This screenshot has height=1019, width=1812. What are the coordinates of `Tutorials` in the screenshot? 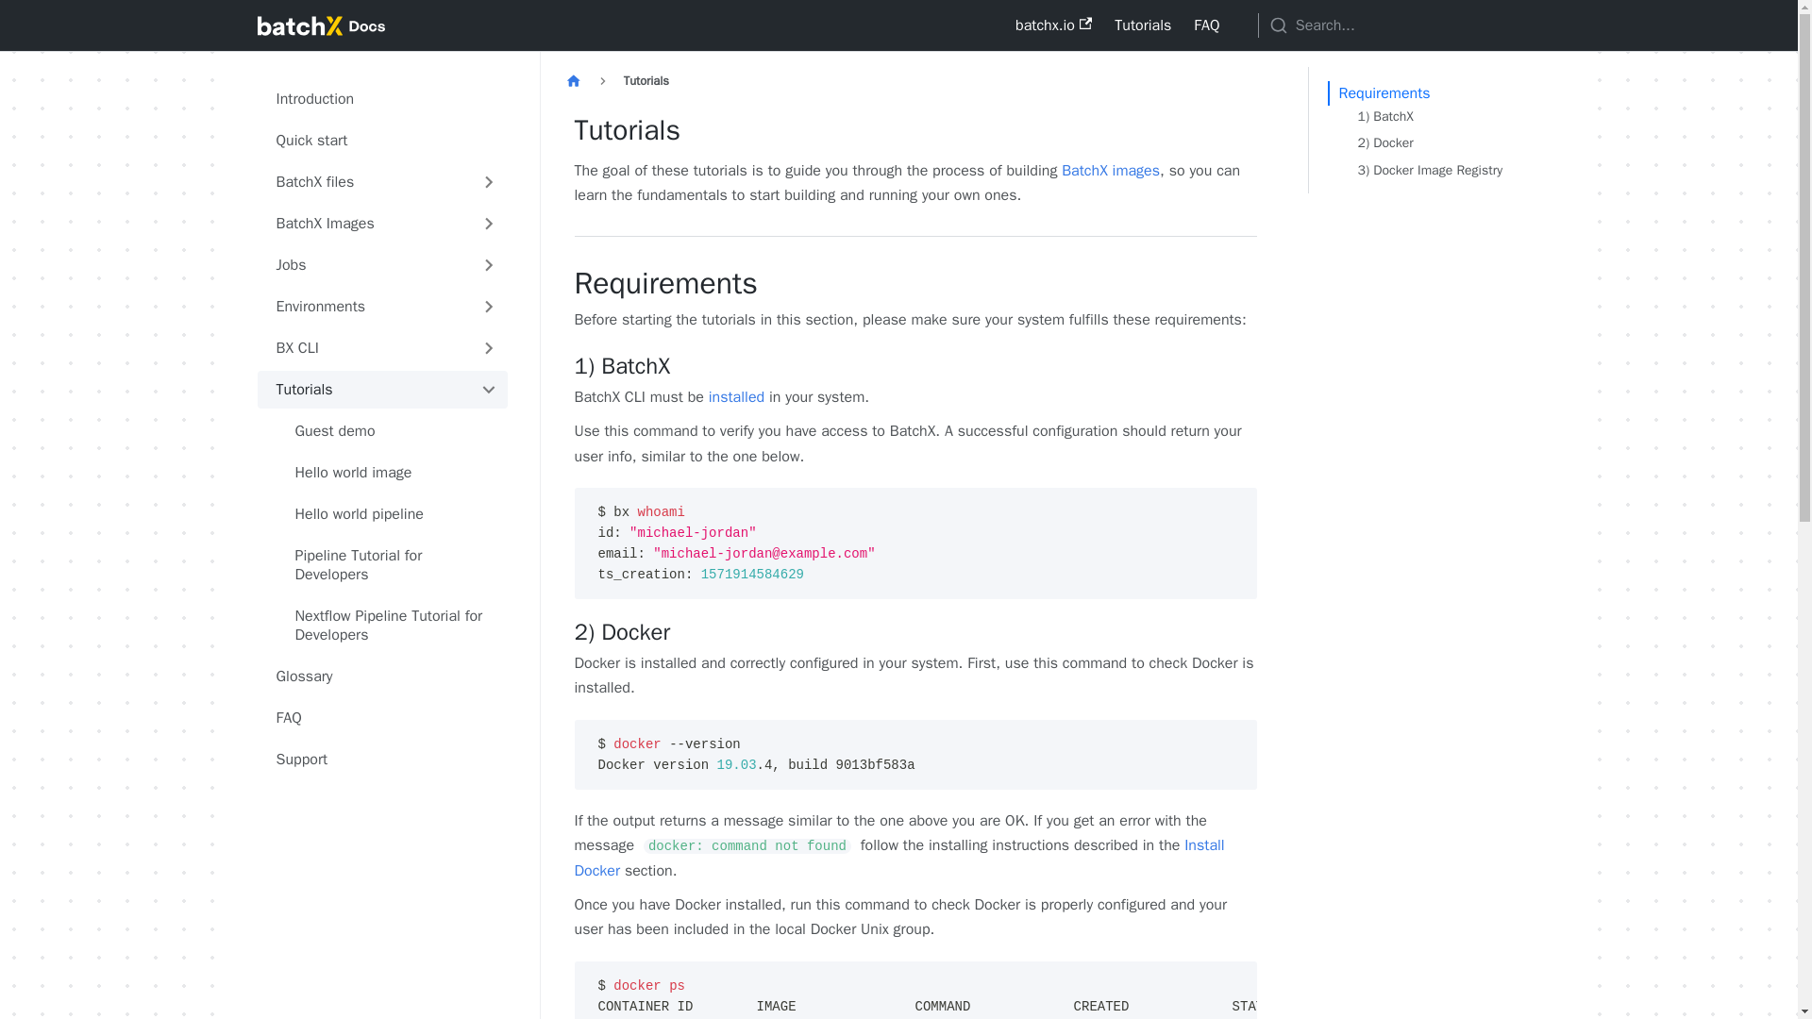 It's located at (1143, 25).